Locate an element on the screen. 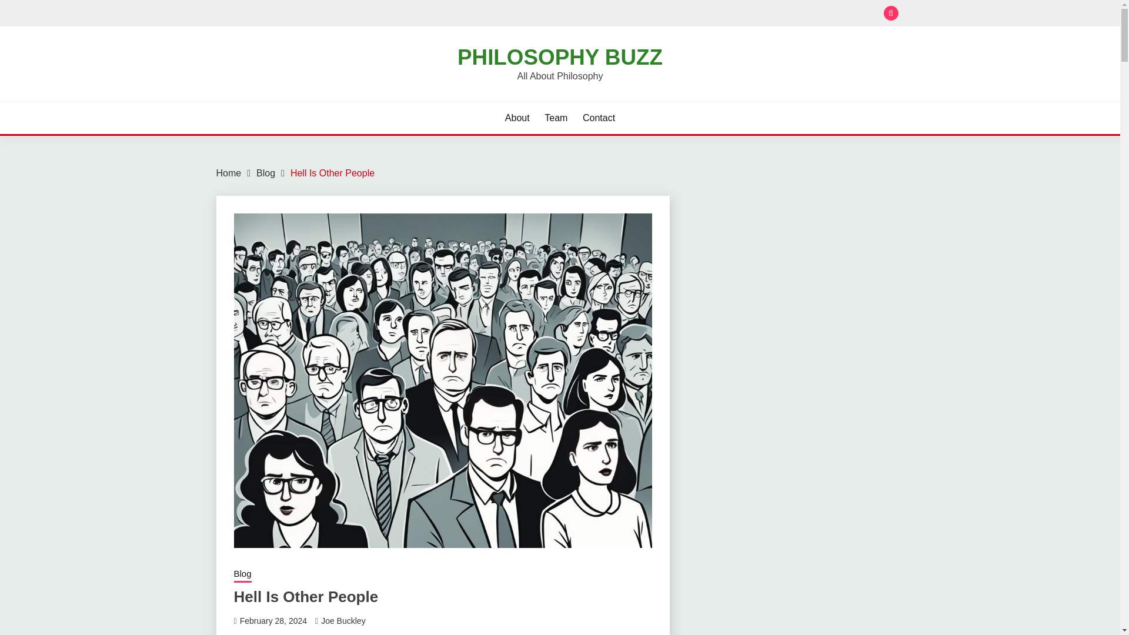 The width and height of the screenshot is (1129, 635). Contact is located at coordinates (599, 118).